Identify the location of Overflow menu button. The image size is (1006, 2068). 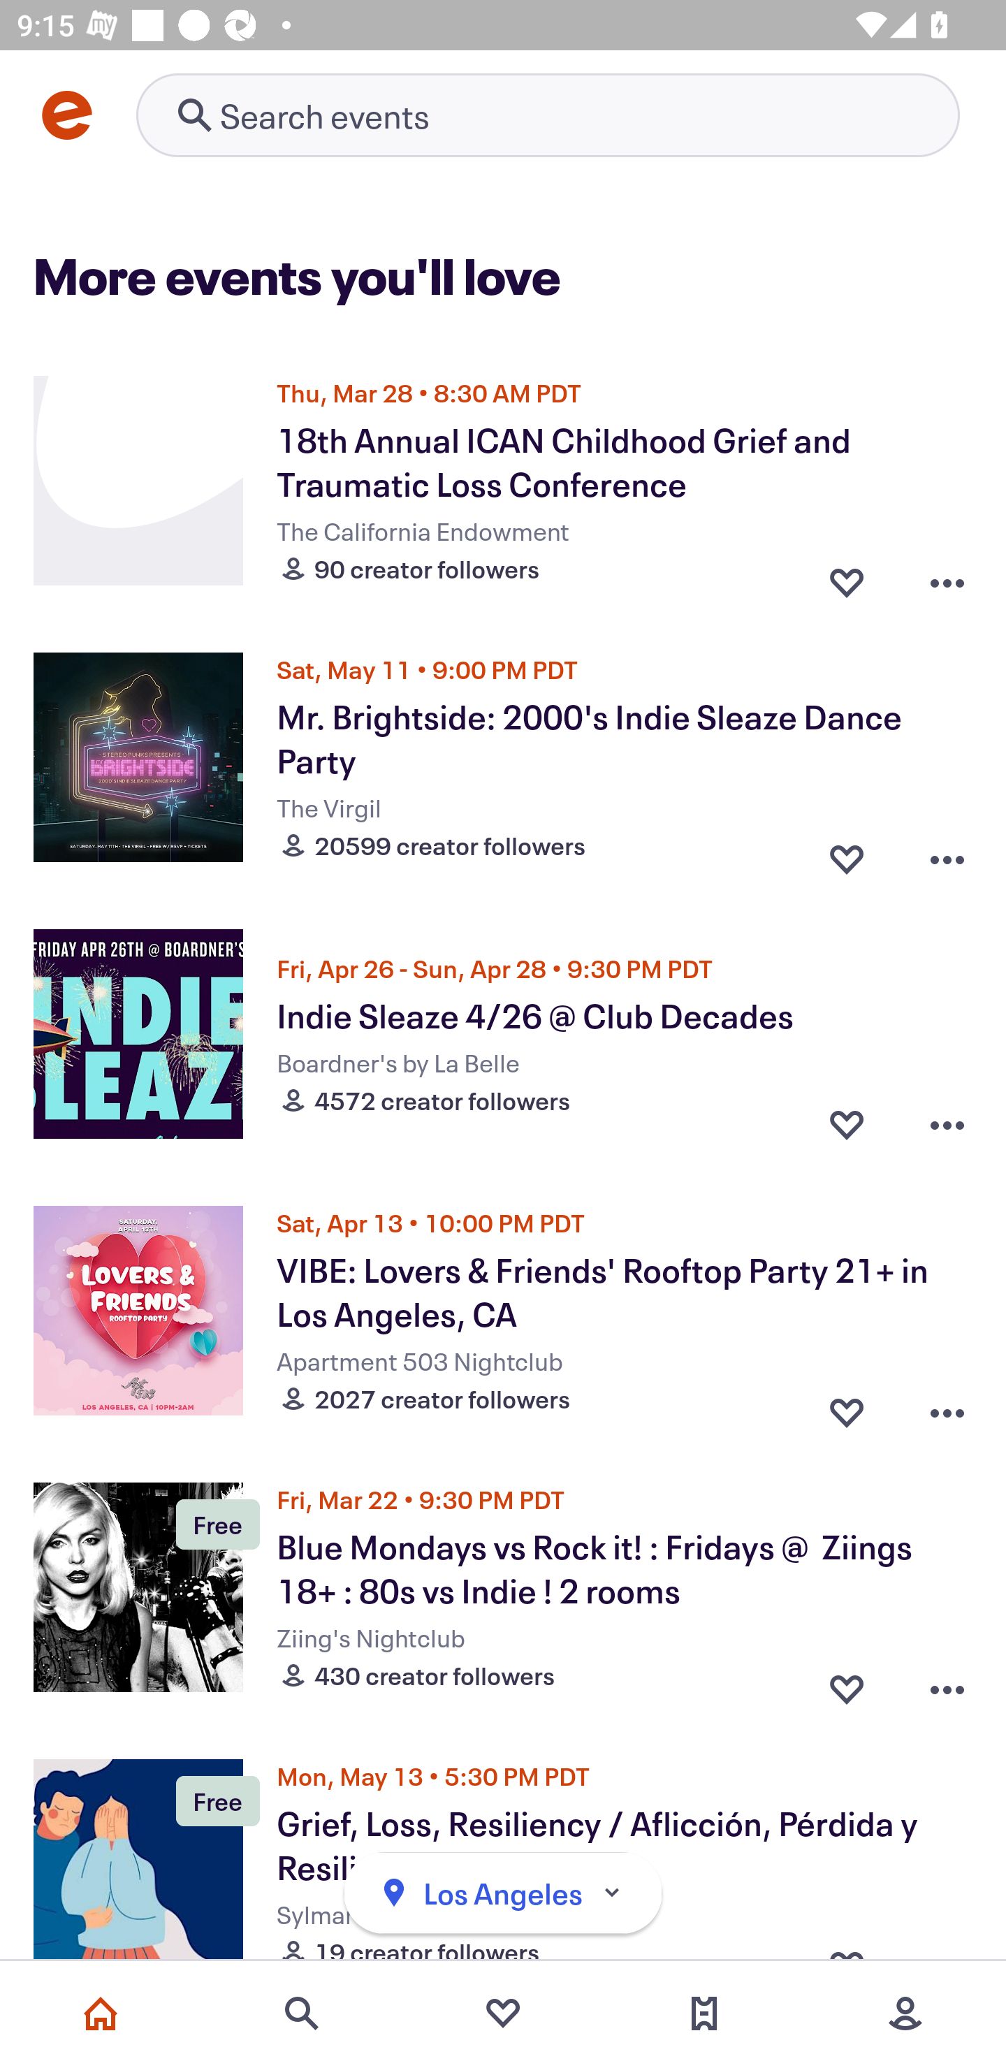
(947, 1123).